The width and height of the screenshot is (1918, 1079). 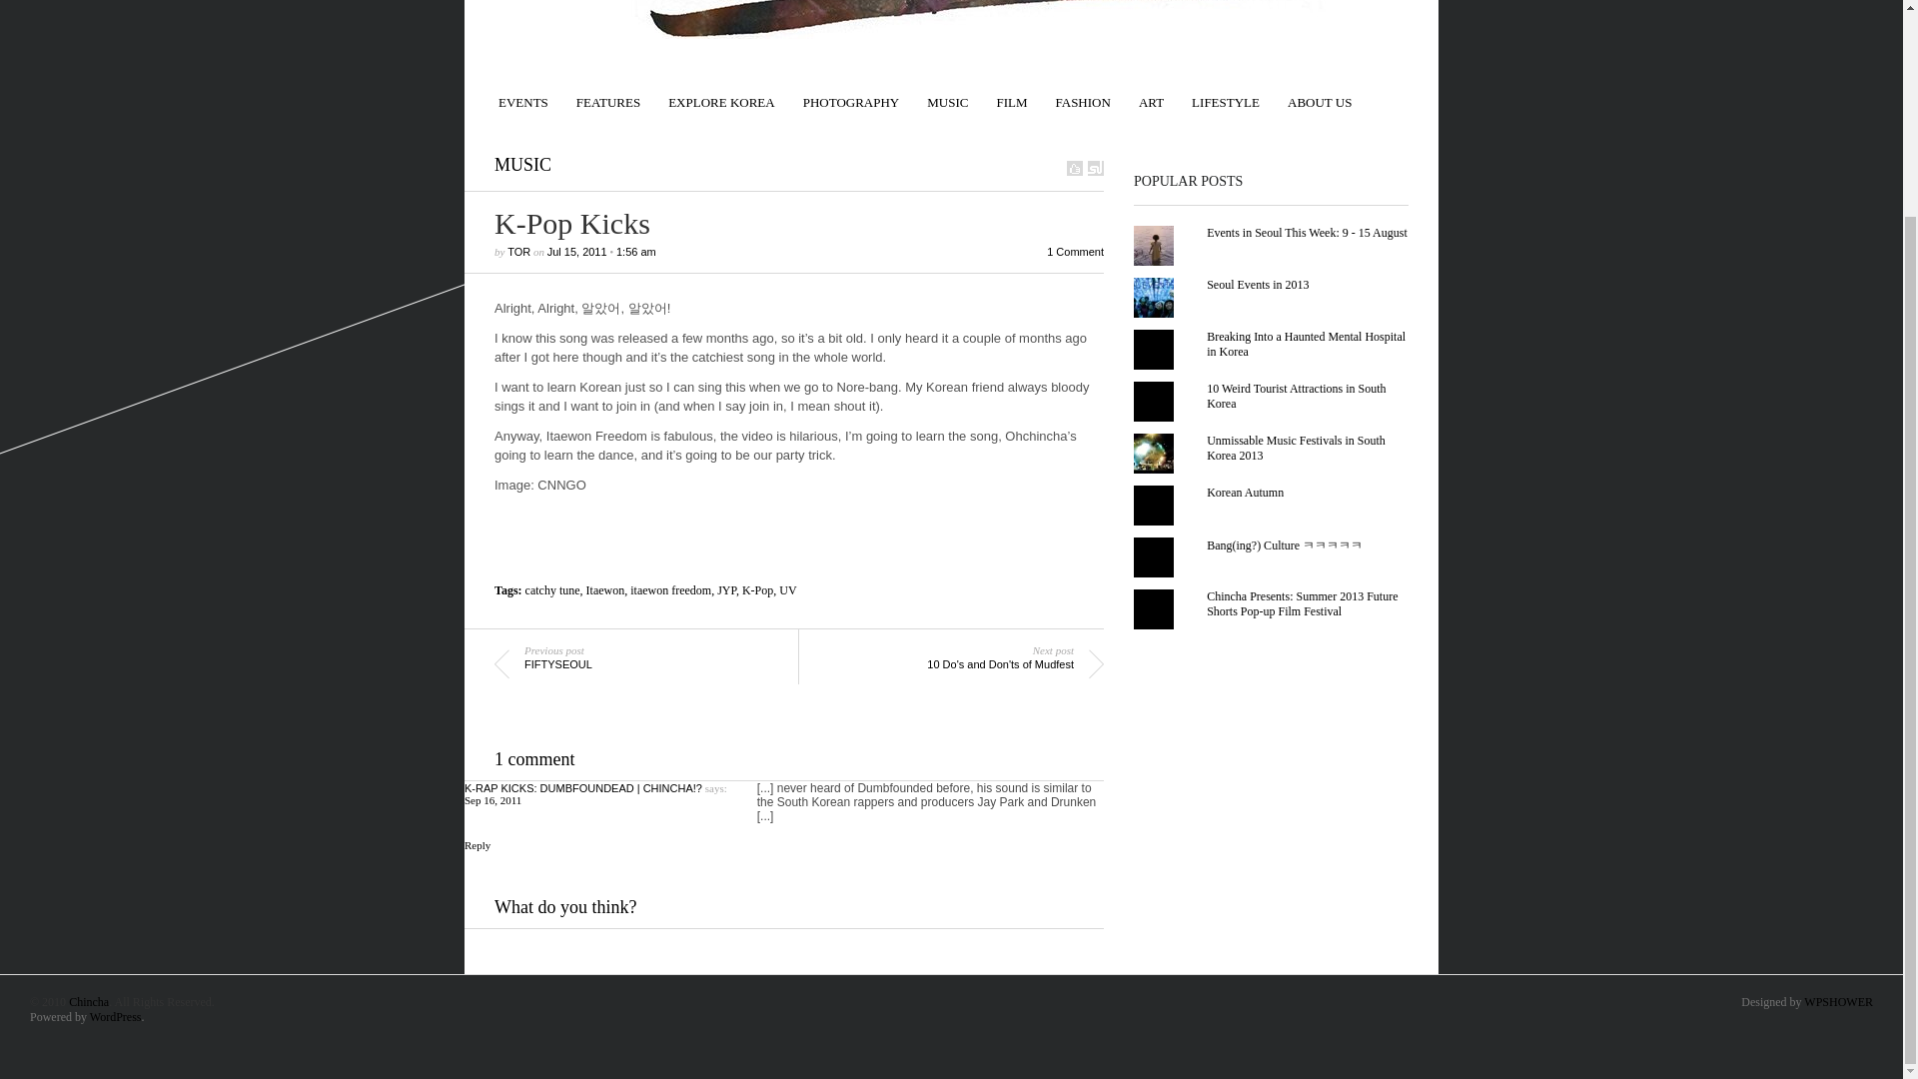 What do you see at coordinates (721, 94) in the screenshot?
I see `EXPLORE KOREA` at bounding box center [721, 94].